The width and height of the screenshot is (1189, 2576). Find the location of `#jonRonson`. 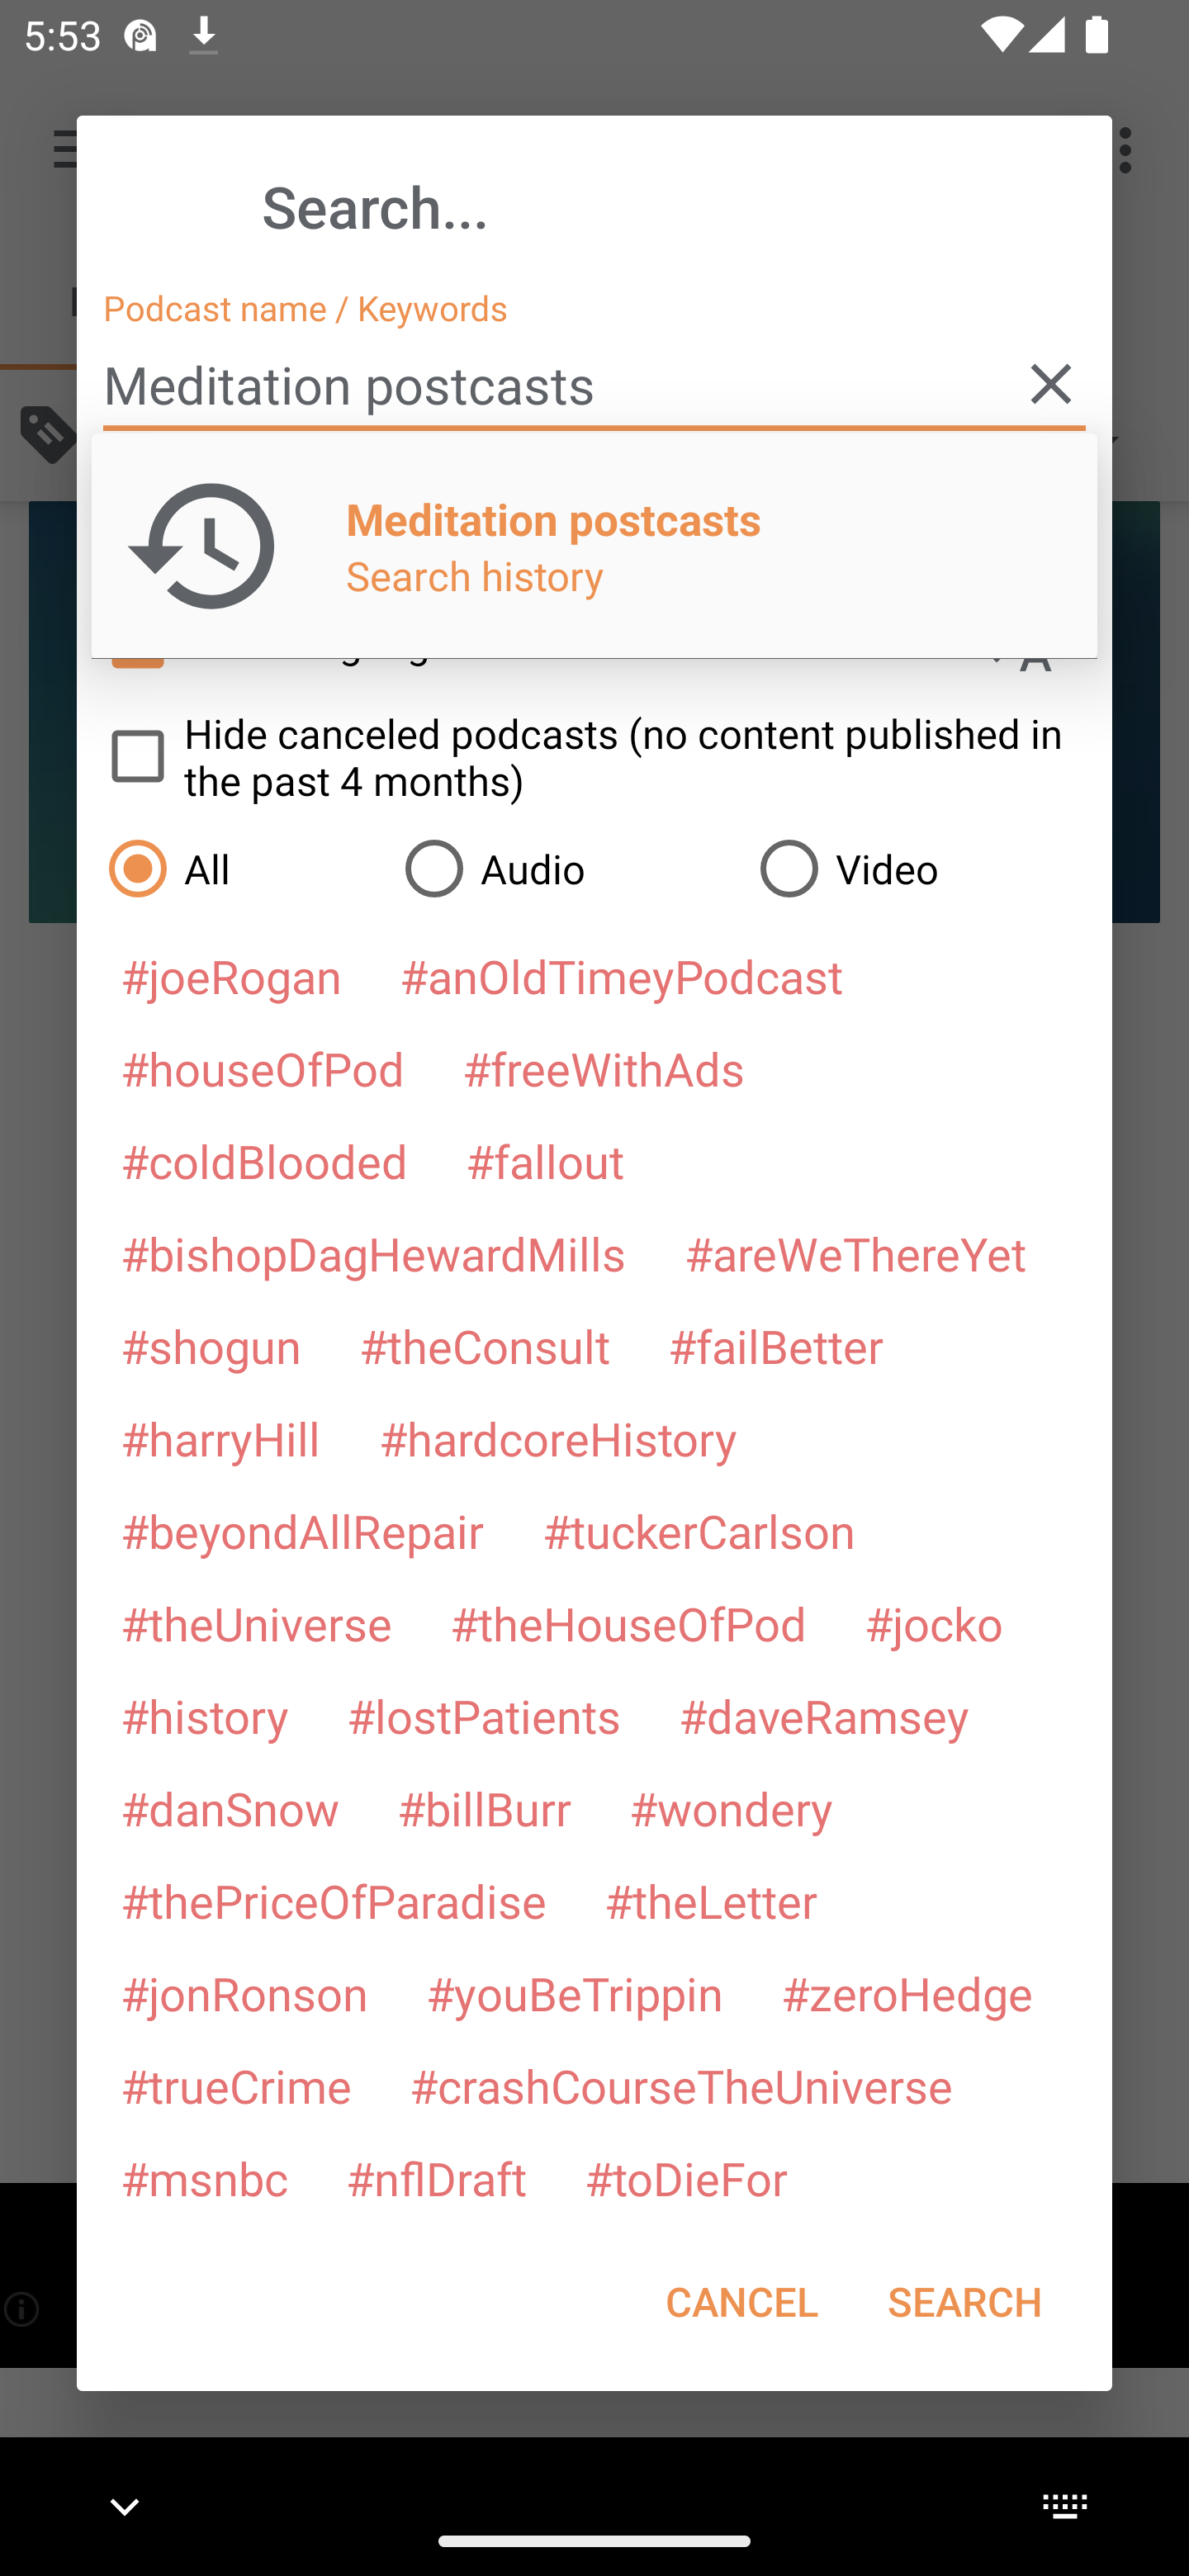

#jonRonson is located at coordinates (244, 1993).